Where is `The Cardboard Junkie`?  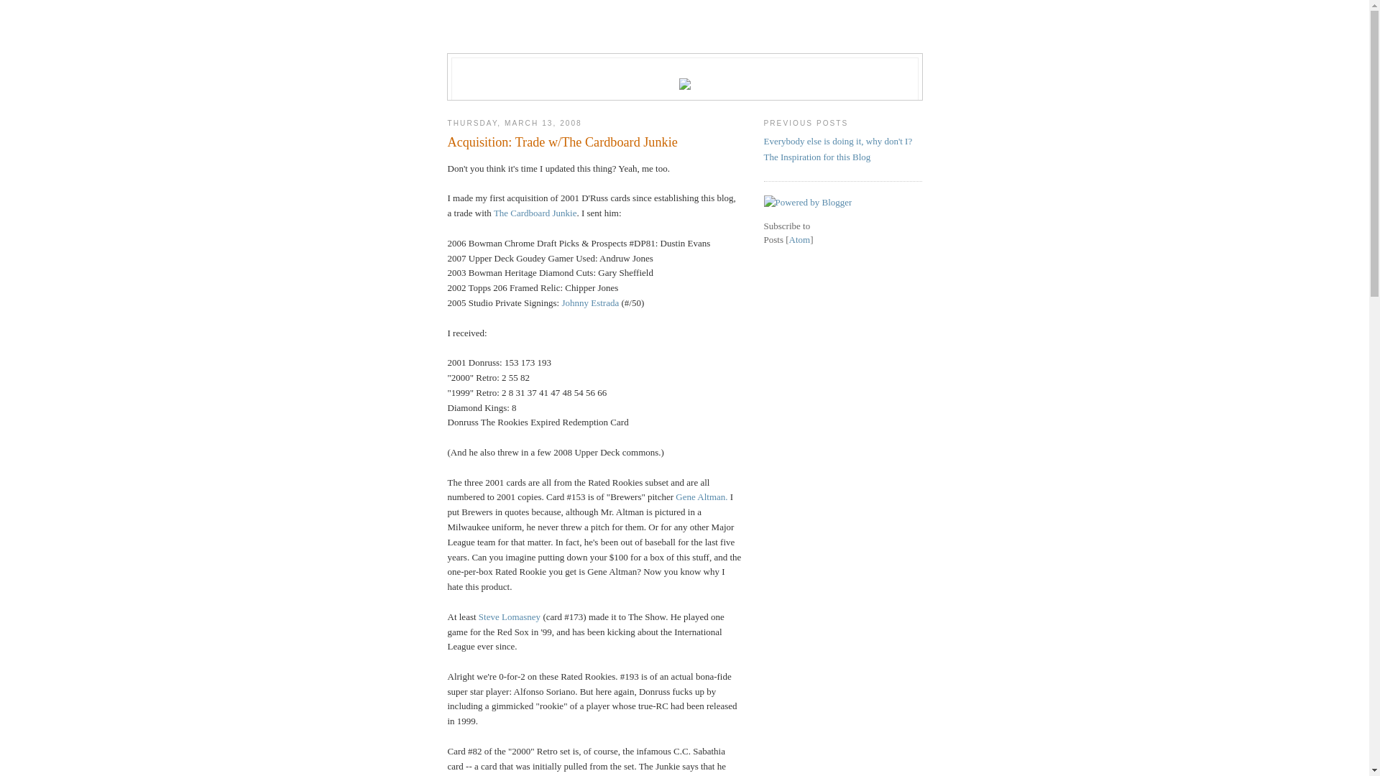
The Cardboard Junkie is located at coordinates (535, 213).